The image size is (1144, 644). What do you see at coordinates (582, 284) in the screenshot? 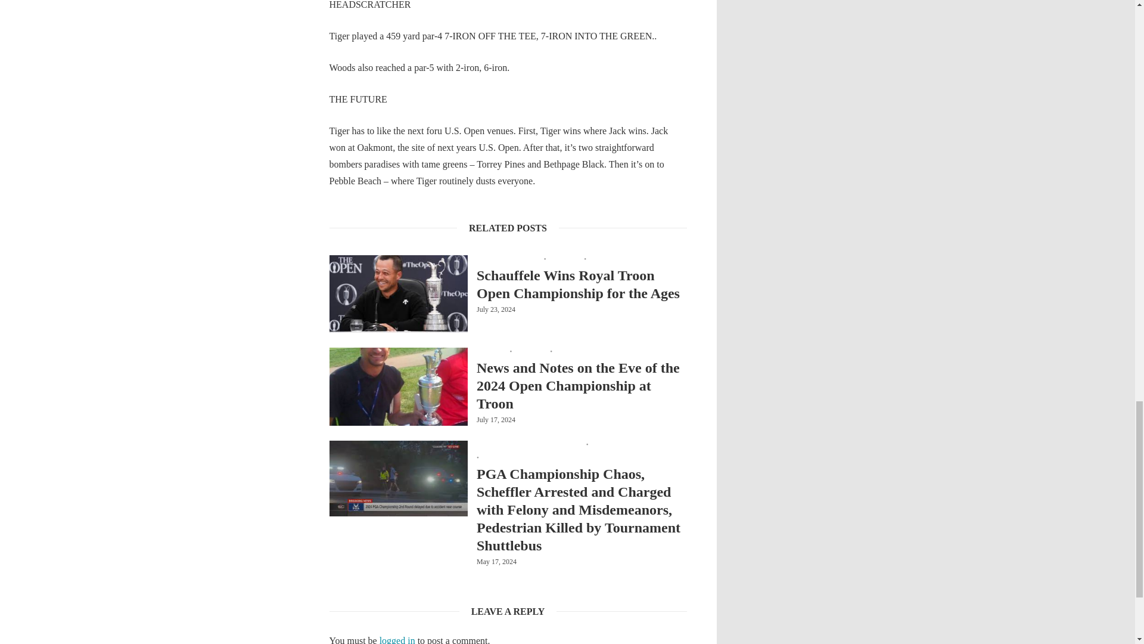
I see `Schauffele Wins Royal Troon Open Championship for the Ages` at bounding box center [582, 284].